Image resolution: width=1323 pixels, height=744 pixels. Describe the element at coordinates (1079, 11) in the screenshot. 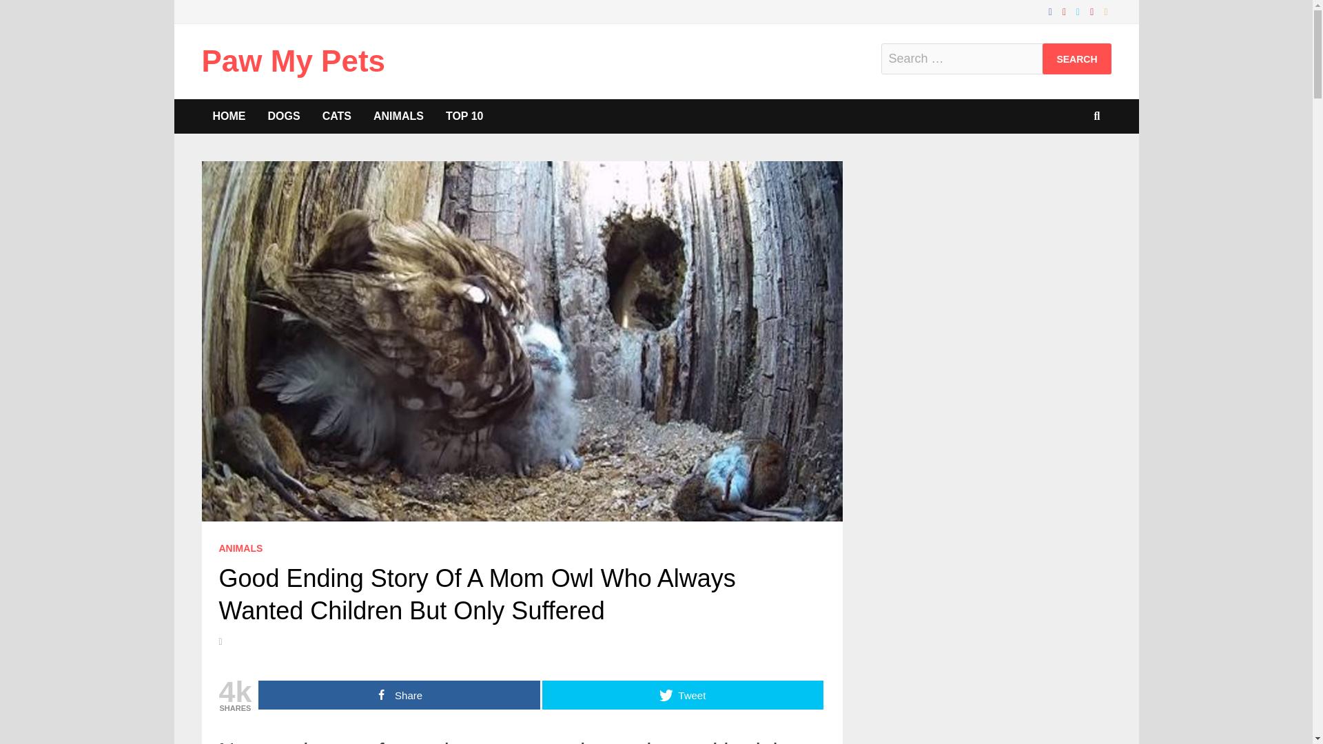

I see `Twitter` at that location.